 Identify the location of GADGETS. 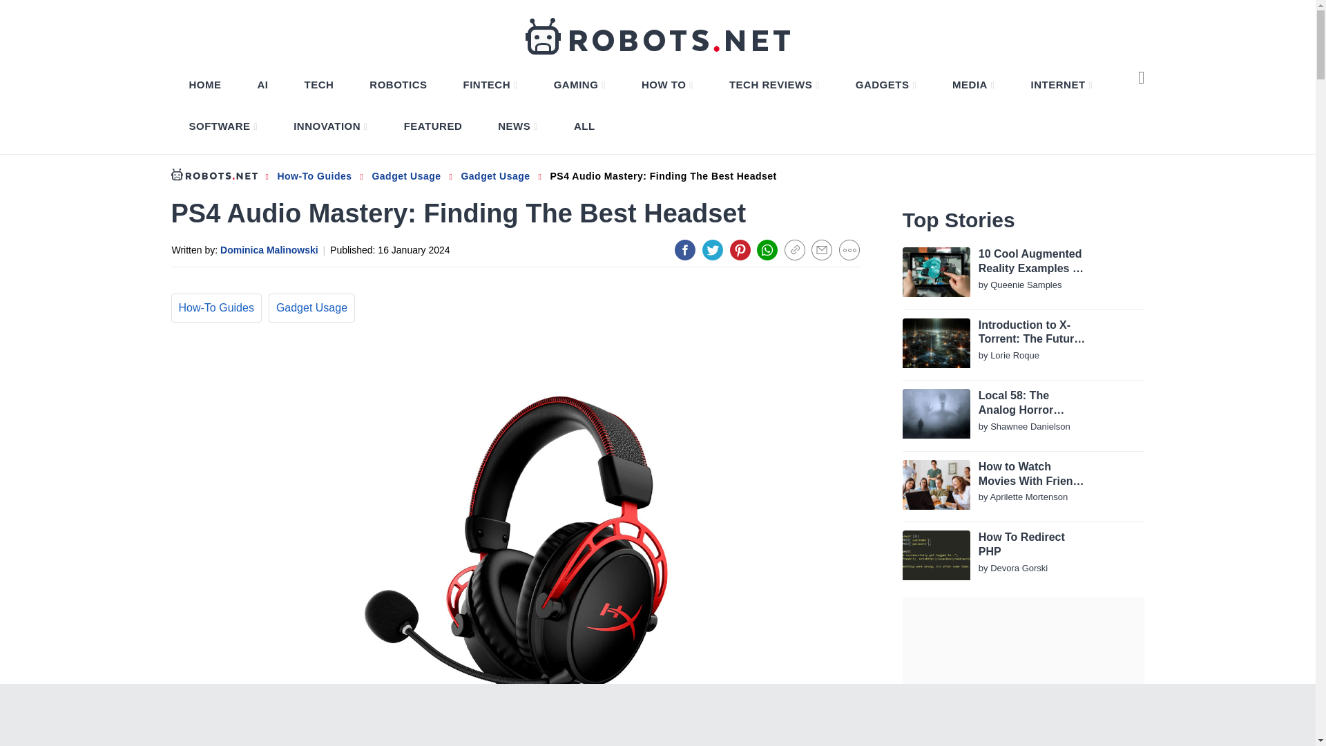
(885, 84).